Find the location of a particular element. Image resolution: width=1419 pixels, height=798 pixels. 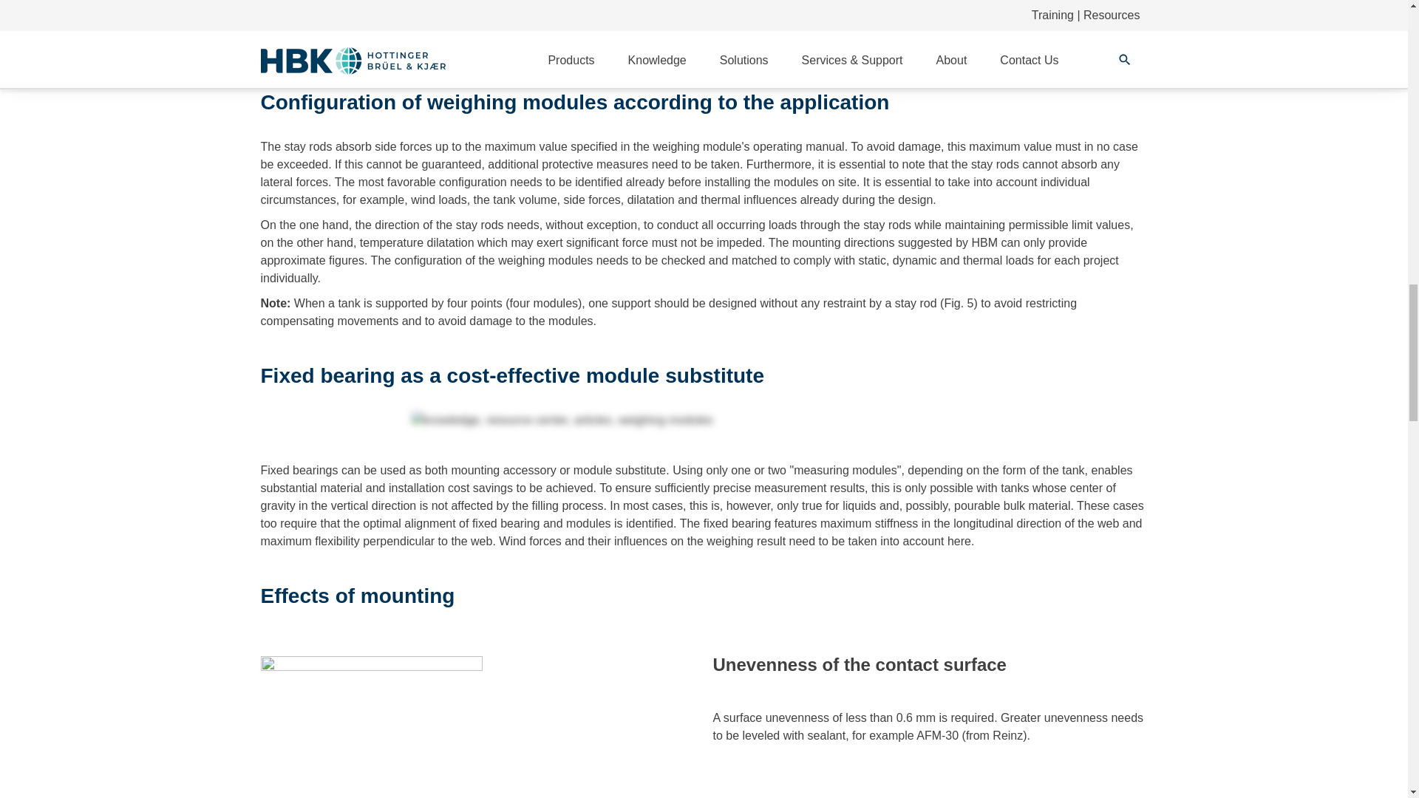

wei HLCB1C3 1.76T 001 is located at coordinates (591, 13).